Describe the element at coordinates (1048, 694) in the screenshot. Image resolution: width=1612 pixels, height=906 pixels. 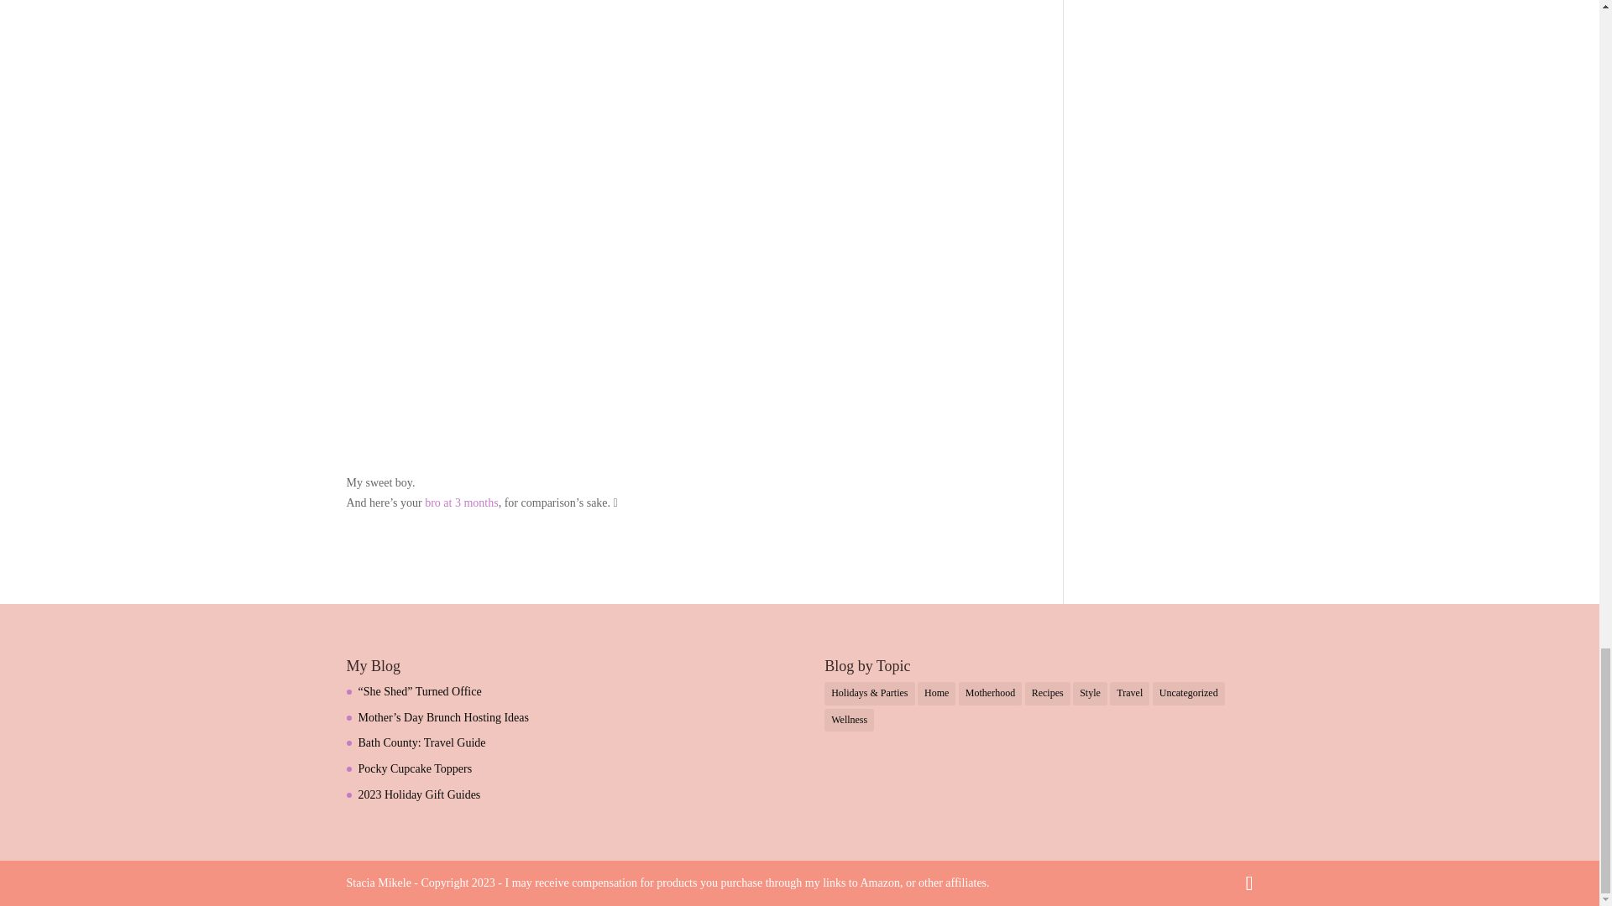
I see `Recipes` at that location.